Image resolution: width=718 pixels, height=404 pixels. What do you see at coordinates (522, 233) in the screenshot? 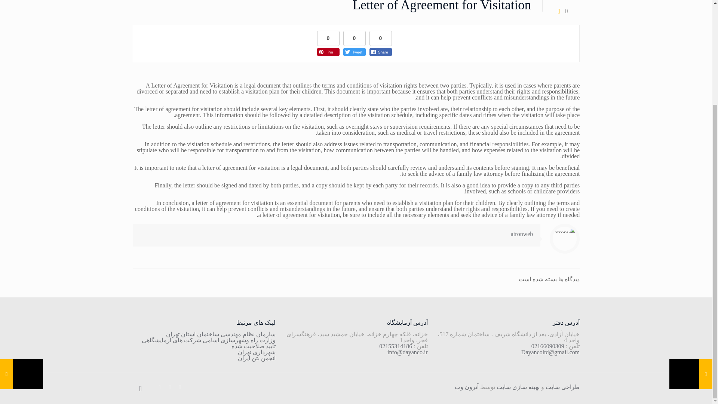
I see `atronweb` at bounding box center [522, 233].